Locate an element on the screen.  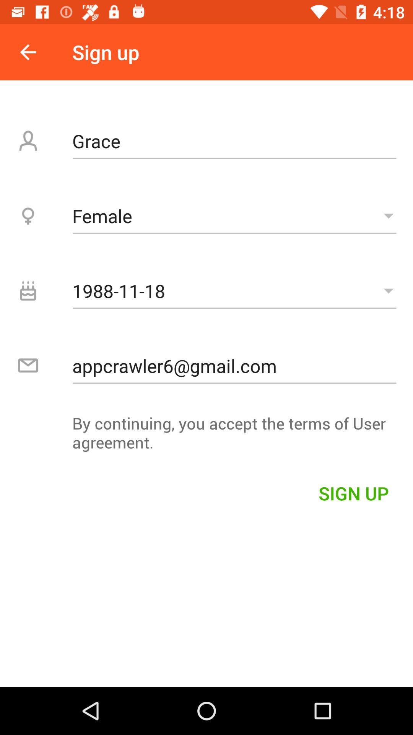
open grace item is located at coordinates (234, 141).